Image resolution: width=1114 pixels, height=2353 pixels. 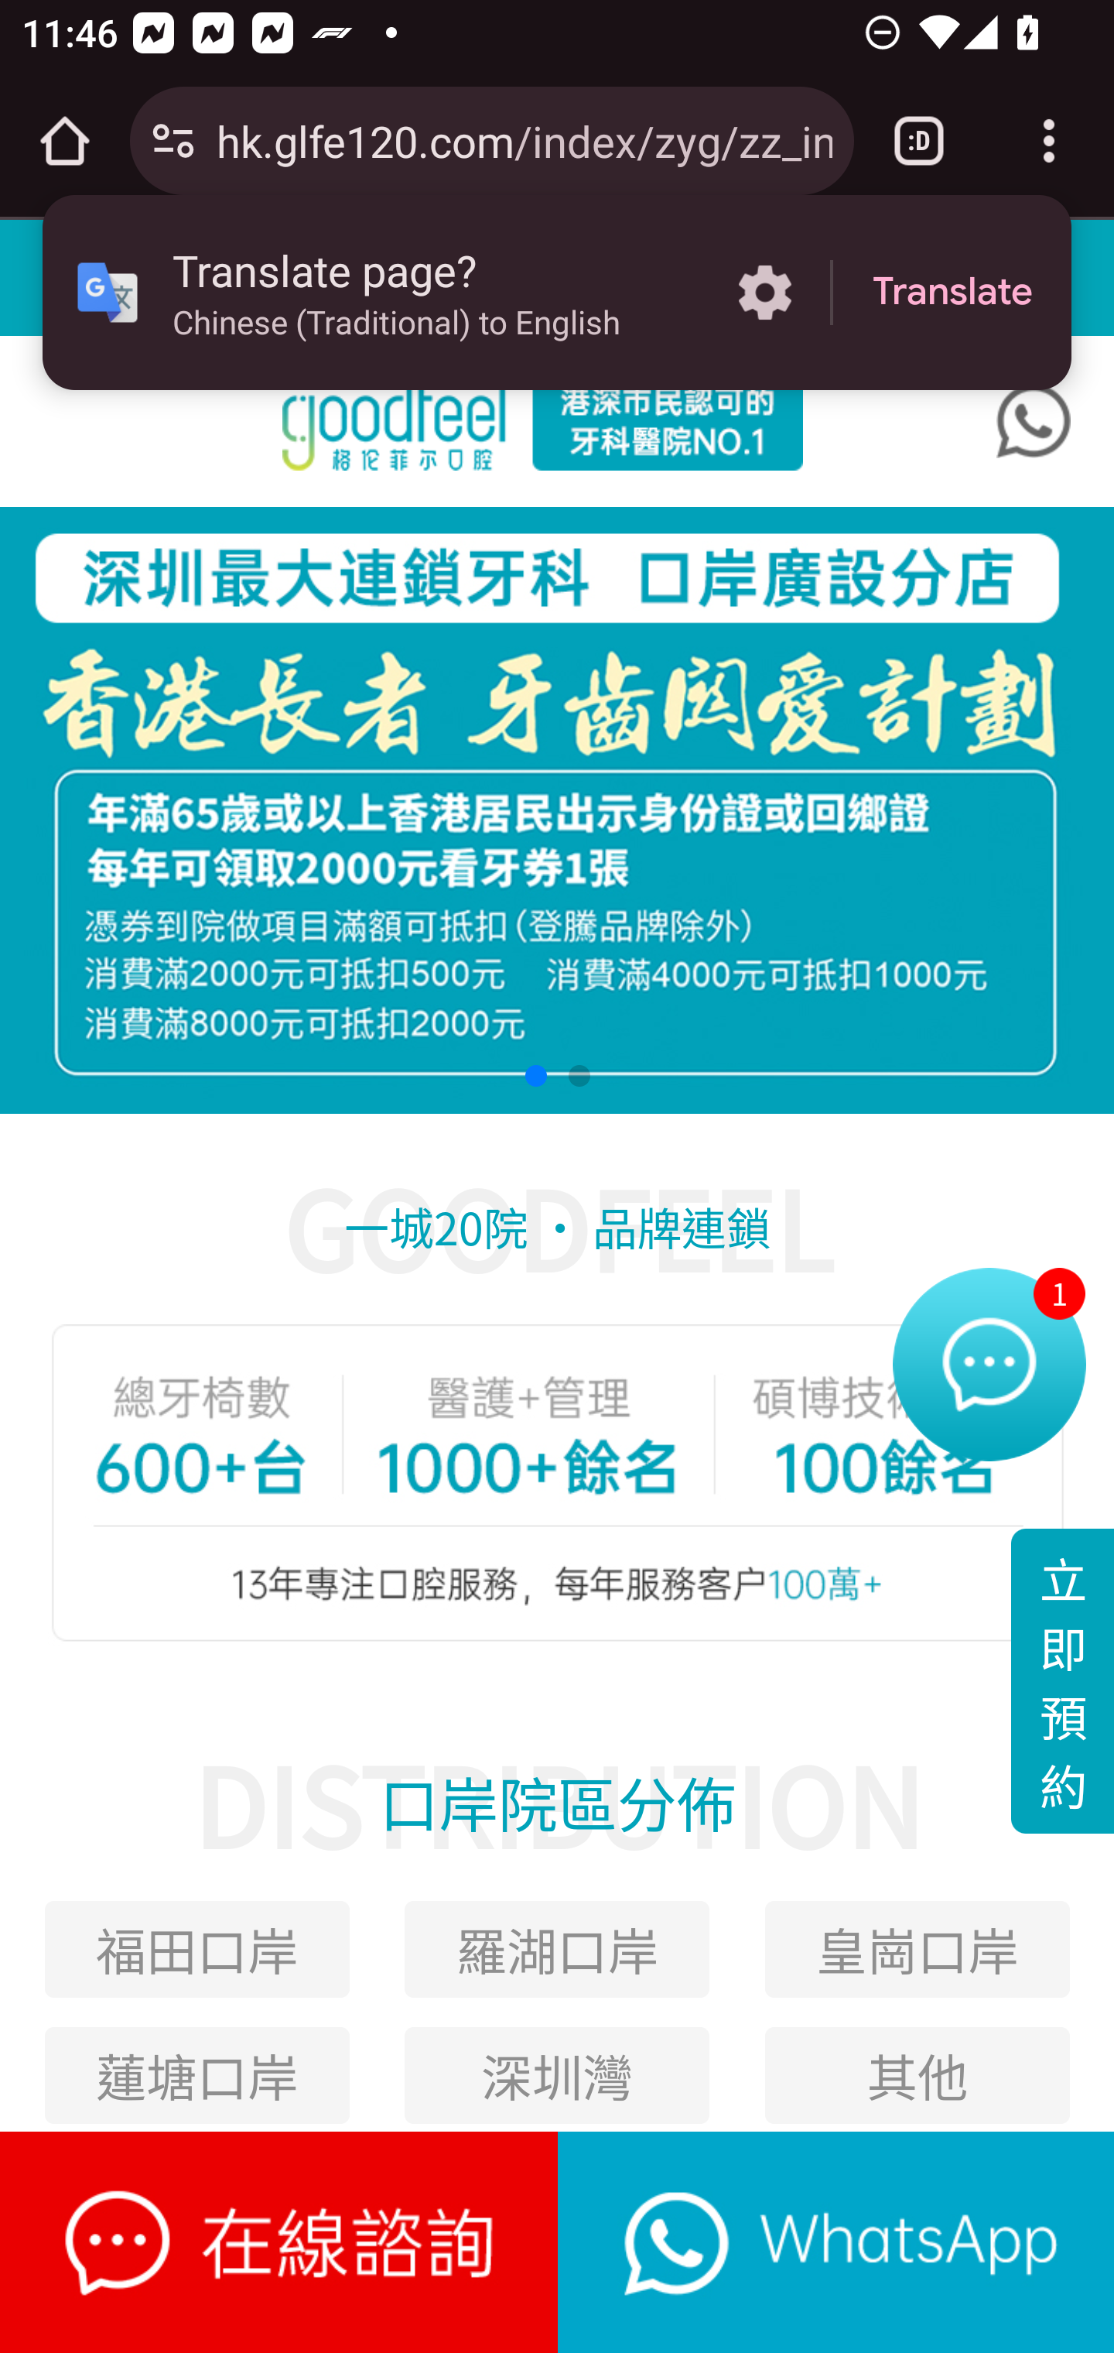 What do you see at coordinates (918, 1949) in the screenshot?
I see `皇崗口岸` at bounding box center [918, 1949].